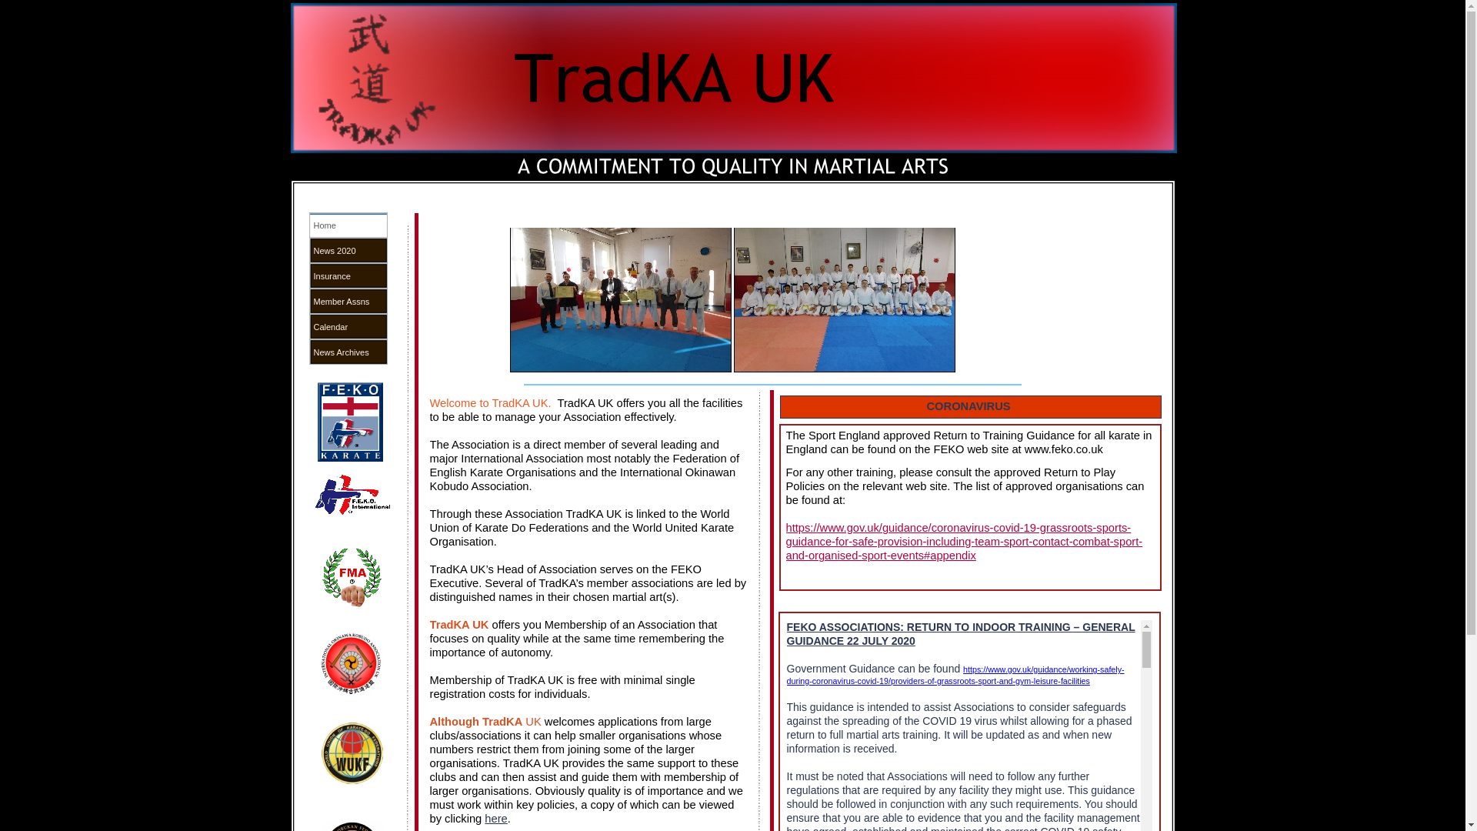 Image resolution: width=1477 pixels, height=831 pixels. What do you see at coordinates (348, 275) in the screenshot?
I see `Insurance` at bounding box center [348, 275].